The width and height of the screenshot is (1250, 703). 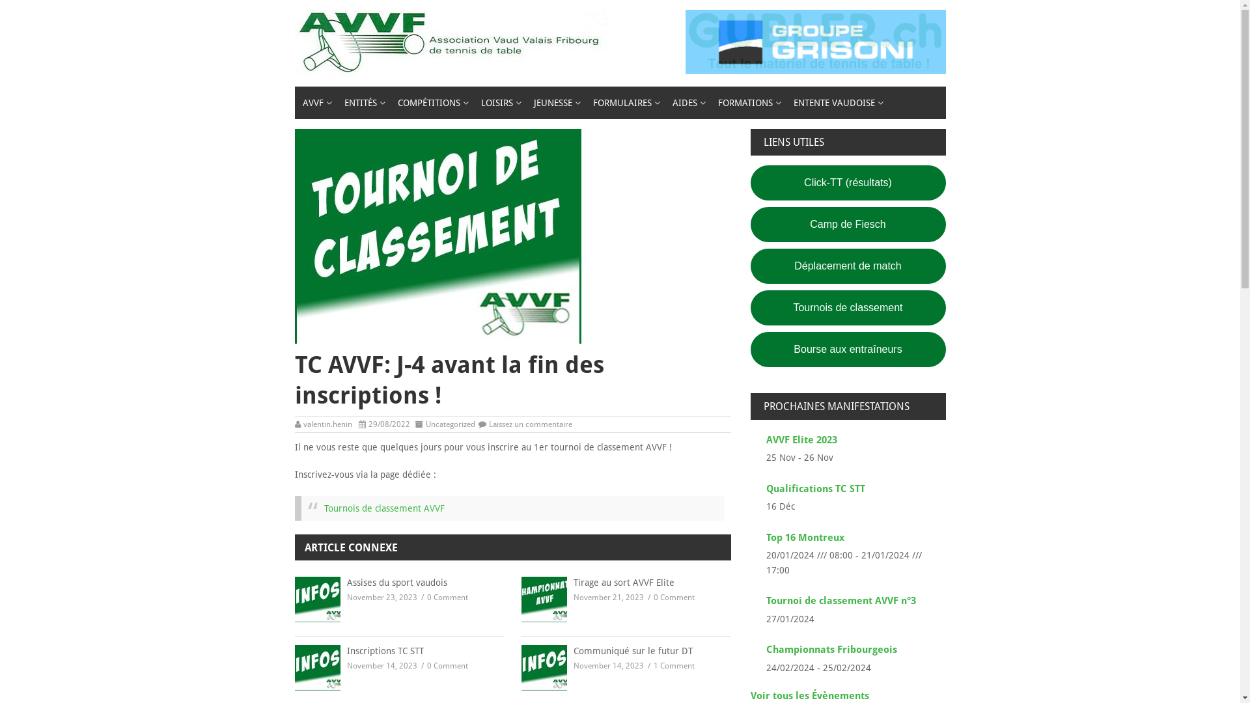 What do you see at coordinates (624, 103) in the screenshot?
I see `FORMULAIRES` at bounding box center [624, 103].